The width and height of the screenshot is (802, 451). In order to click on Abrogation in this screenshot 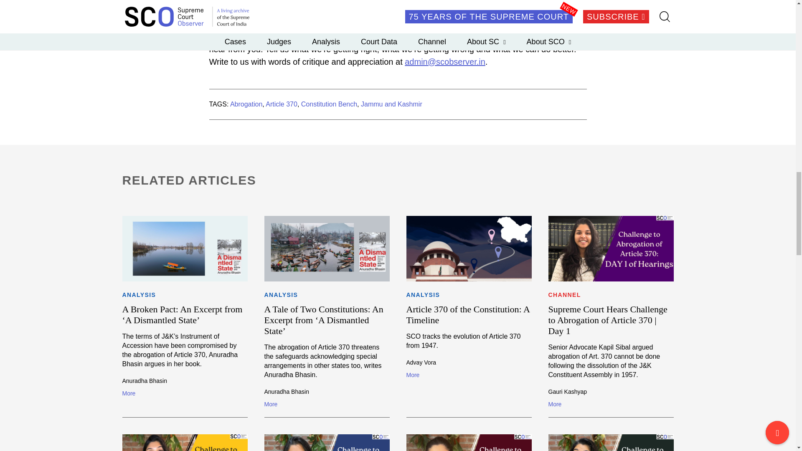, I will do `click(246, 104)`.